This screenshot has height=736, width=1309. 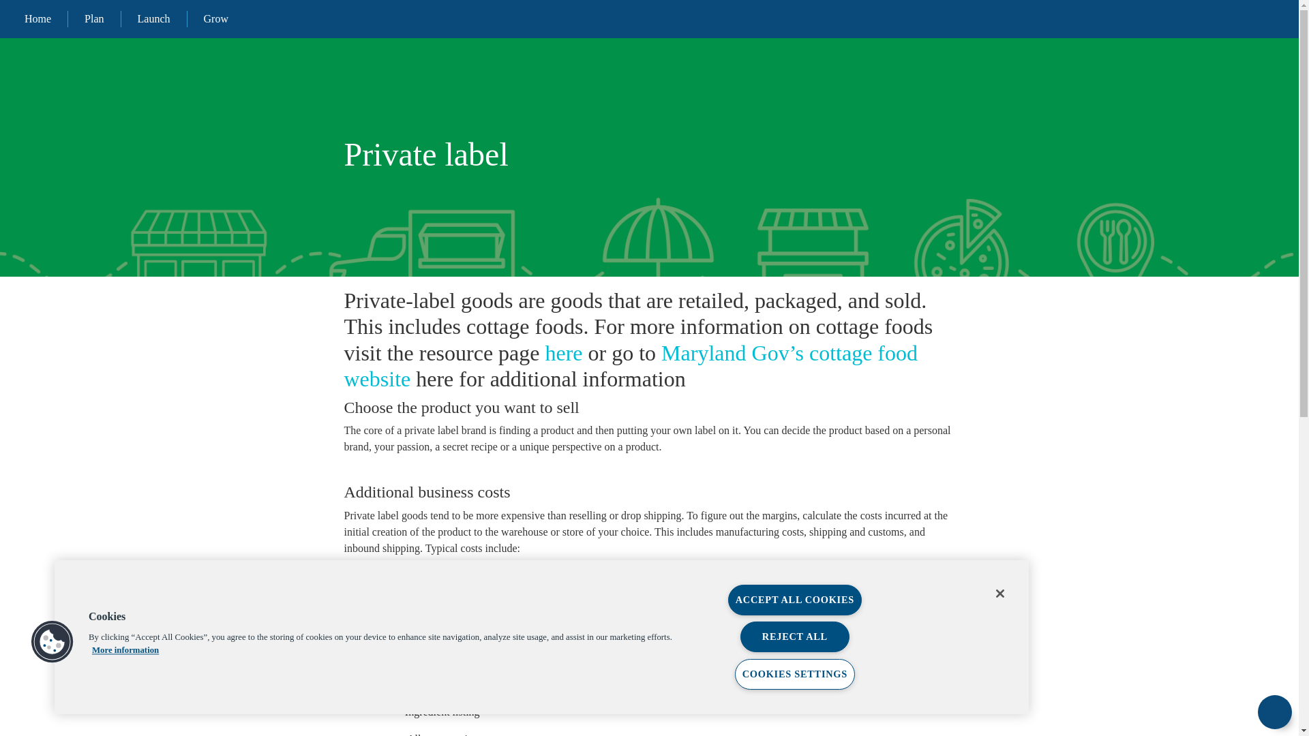 I want to click on COOKIES SETTINGS, so click(x=794, y=673).